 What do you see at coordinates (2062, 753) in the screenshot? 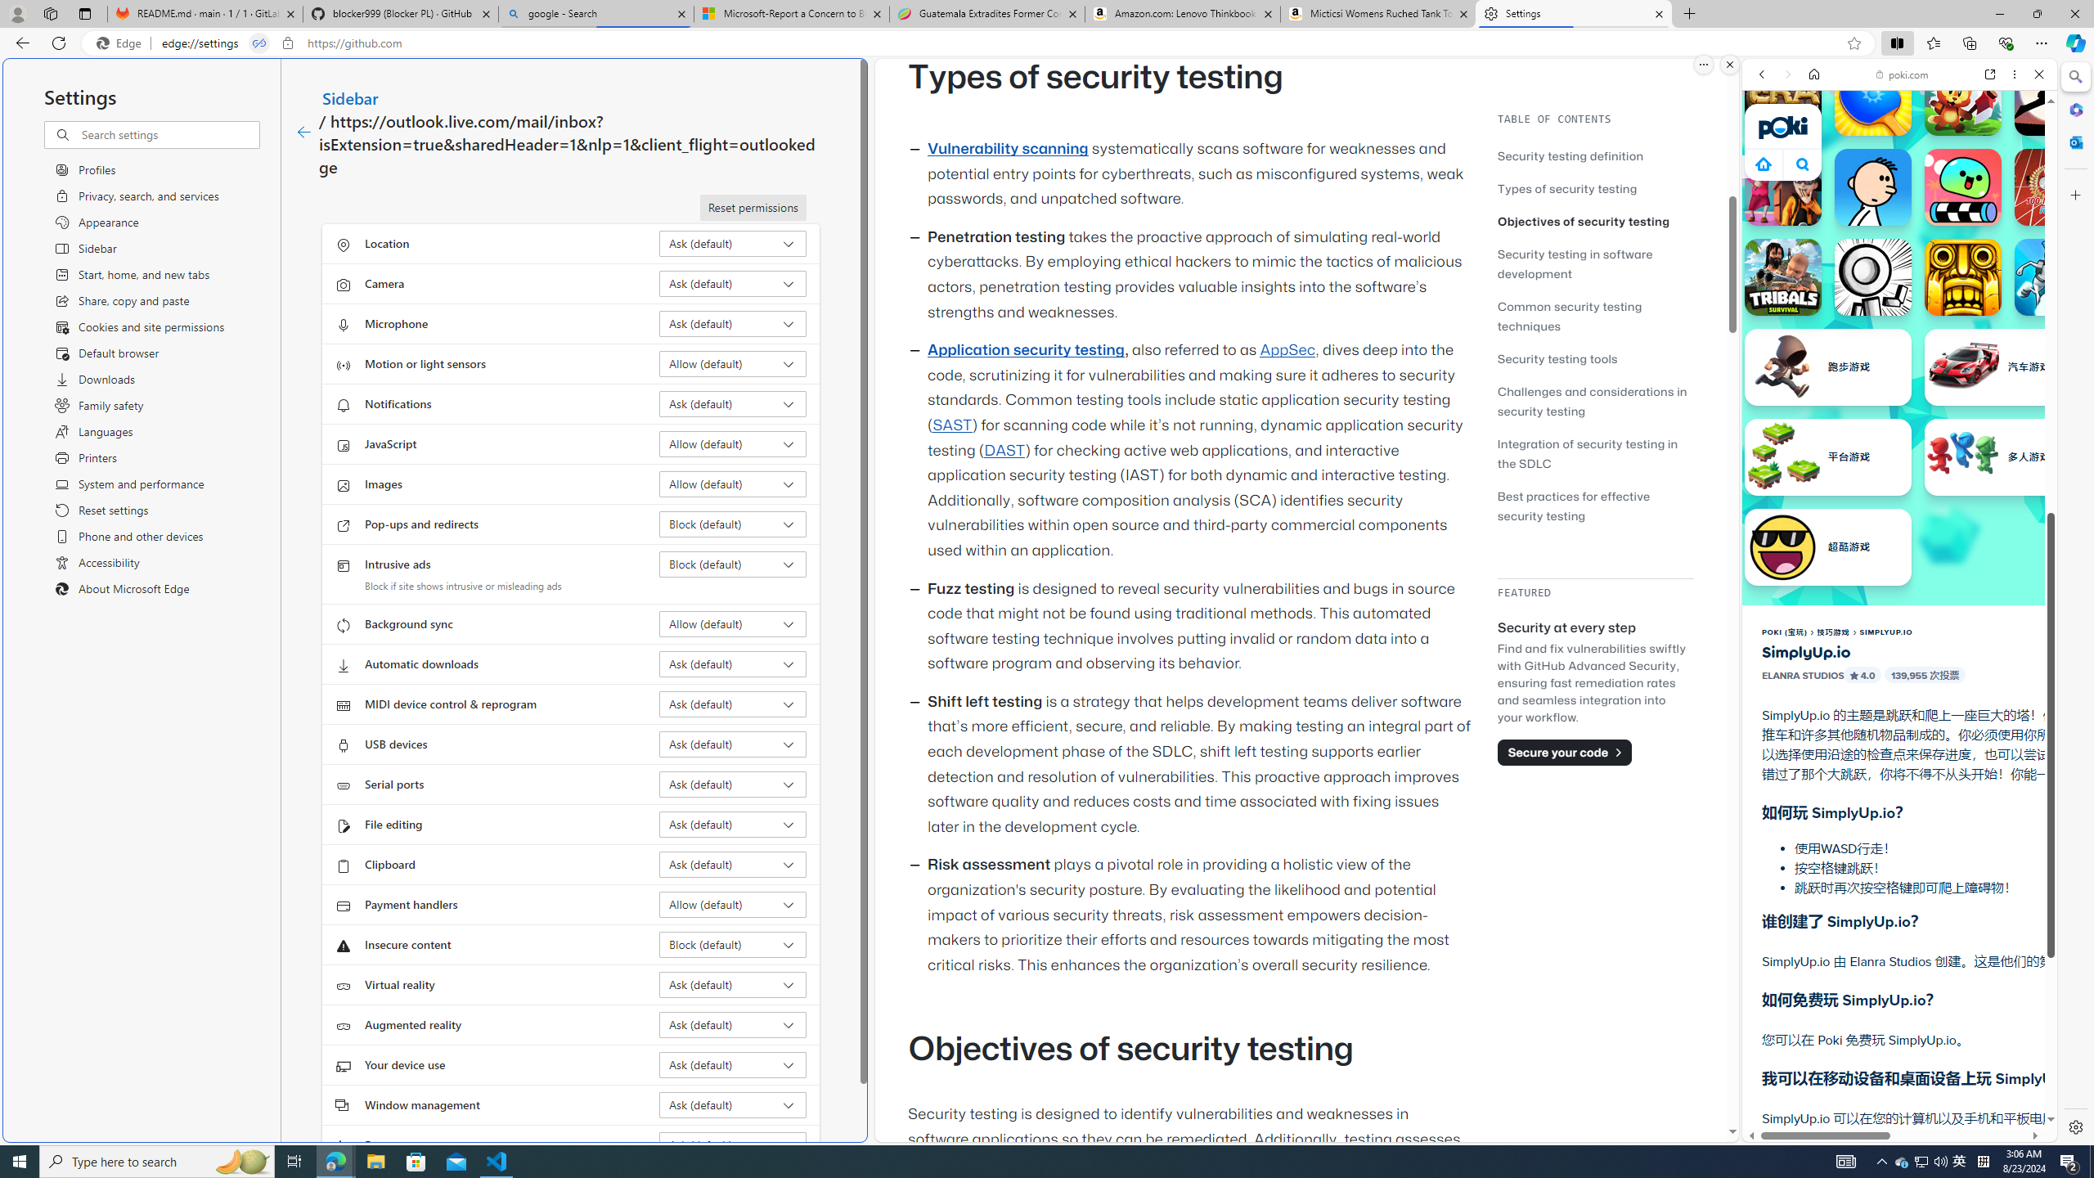
I see `Crazy Cars` at bounding box center [2062, 753].